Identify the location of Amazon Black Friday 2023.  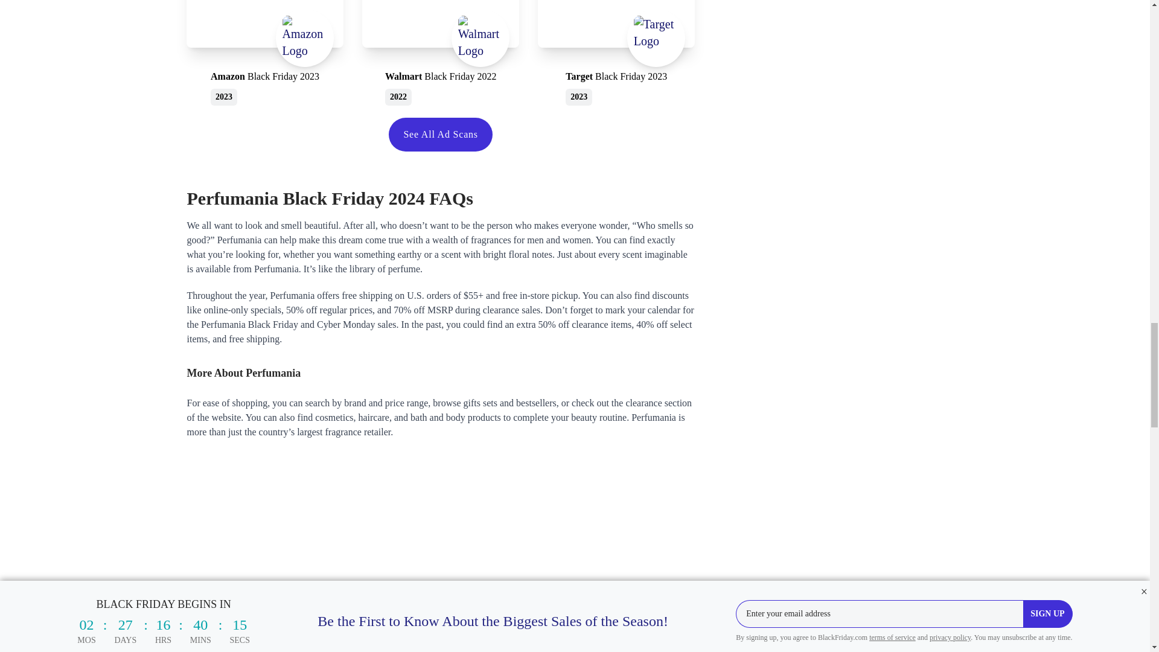
(265, 88).